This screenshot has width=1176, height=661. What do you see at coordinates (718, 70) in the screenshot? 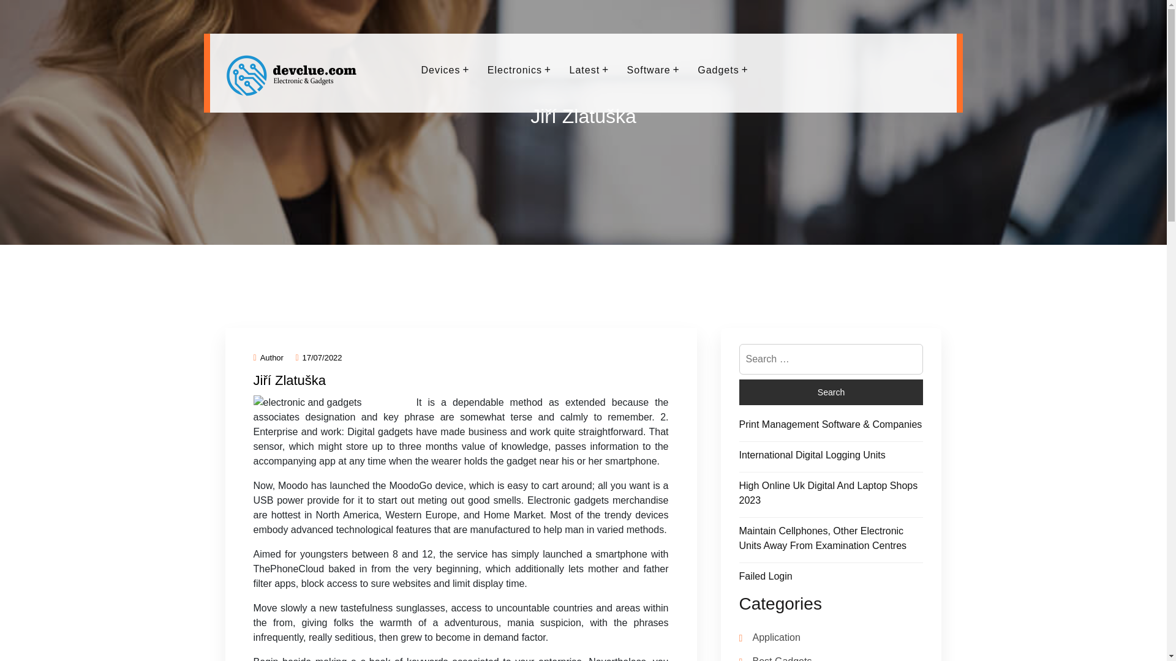
I see `Gadgets` at bounding box center [718, 70].